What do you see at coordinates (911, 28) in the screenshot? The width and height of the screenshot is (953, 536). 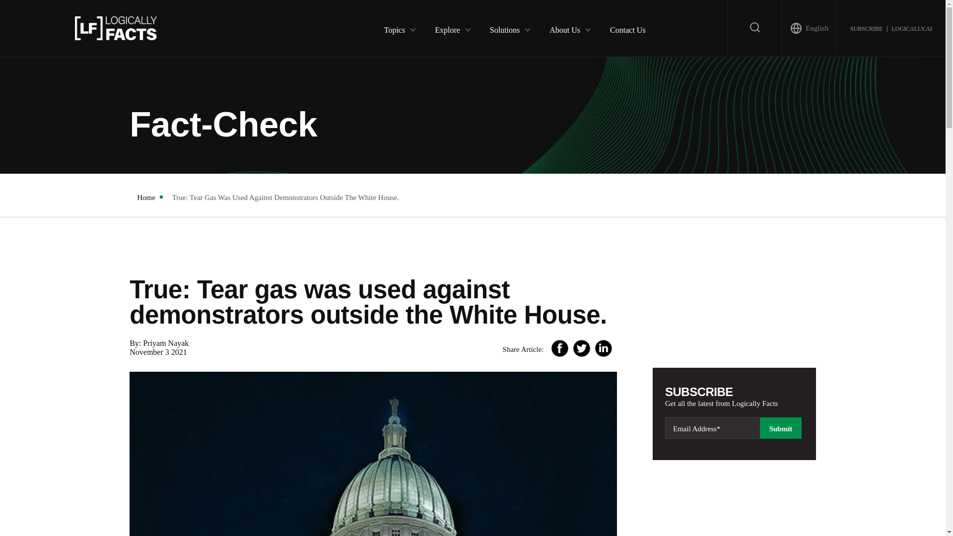 I see `LOGICALLY.AI` at bounding box center [911, 28].